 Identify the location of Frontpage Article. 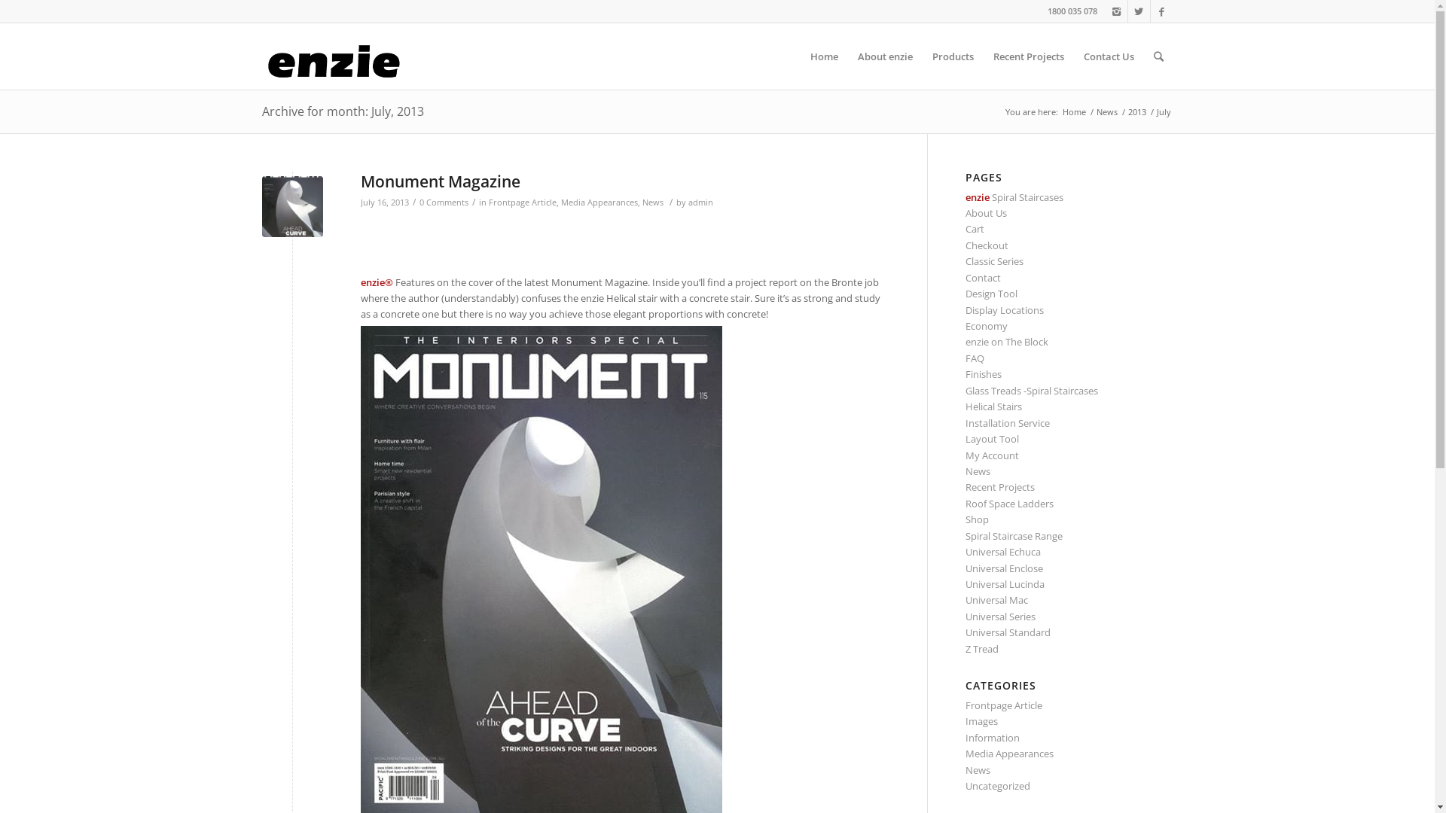
(522, 202).